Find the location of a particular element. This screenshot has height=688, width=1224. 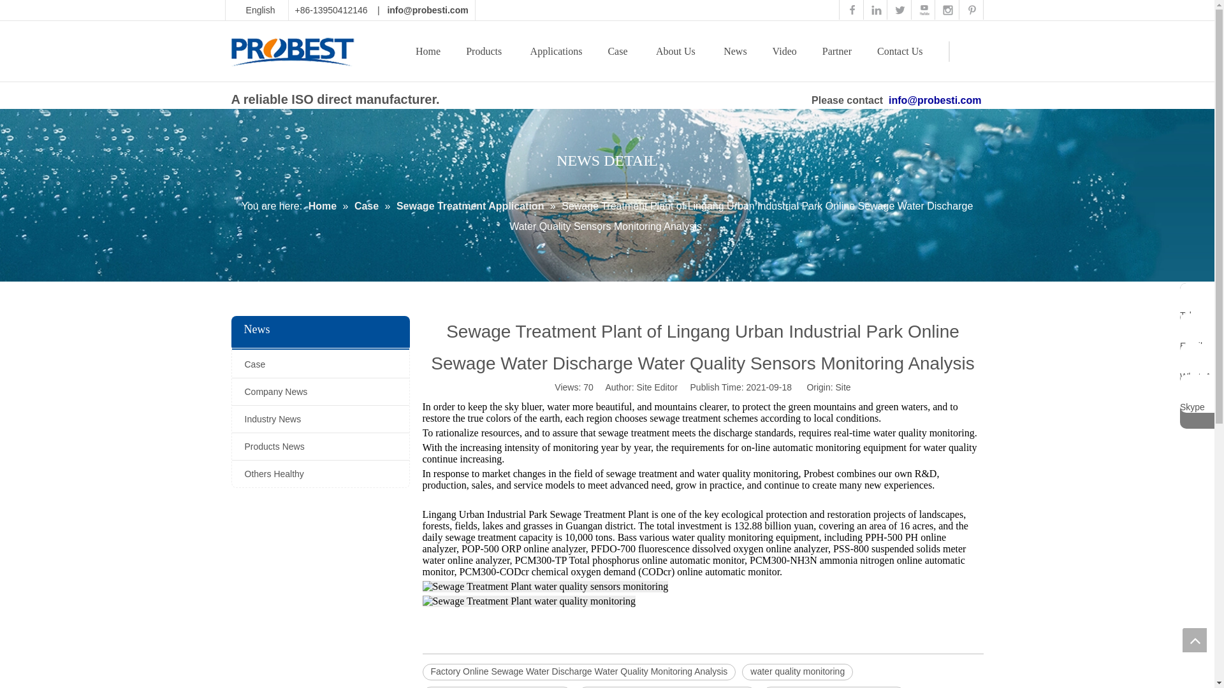

About Us is located at coordinates (676, 51).